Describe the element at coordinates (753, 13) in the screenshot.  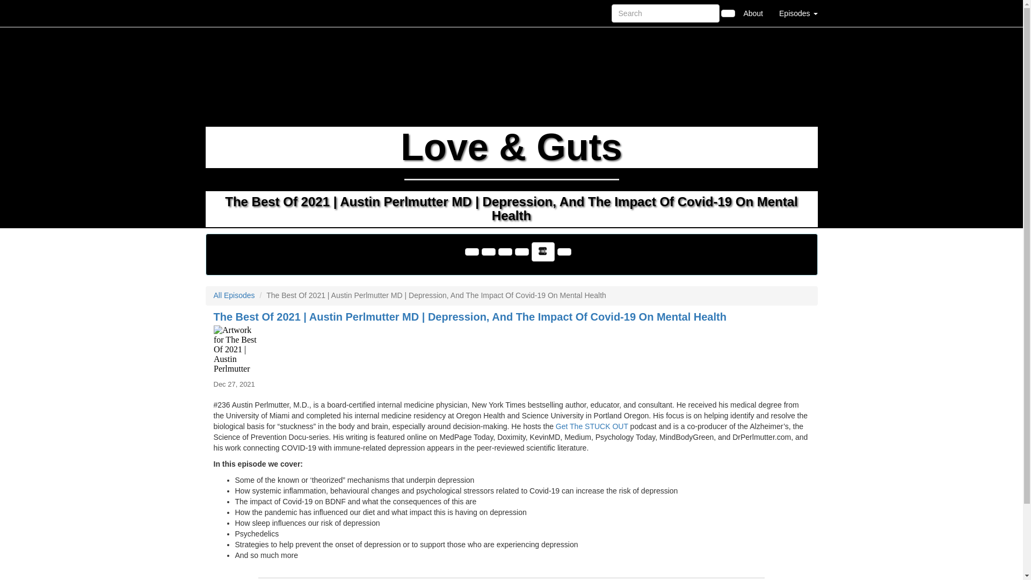
I see `About` at that location.